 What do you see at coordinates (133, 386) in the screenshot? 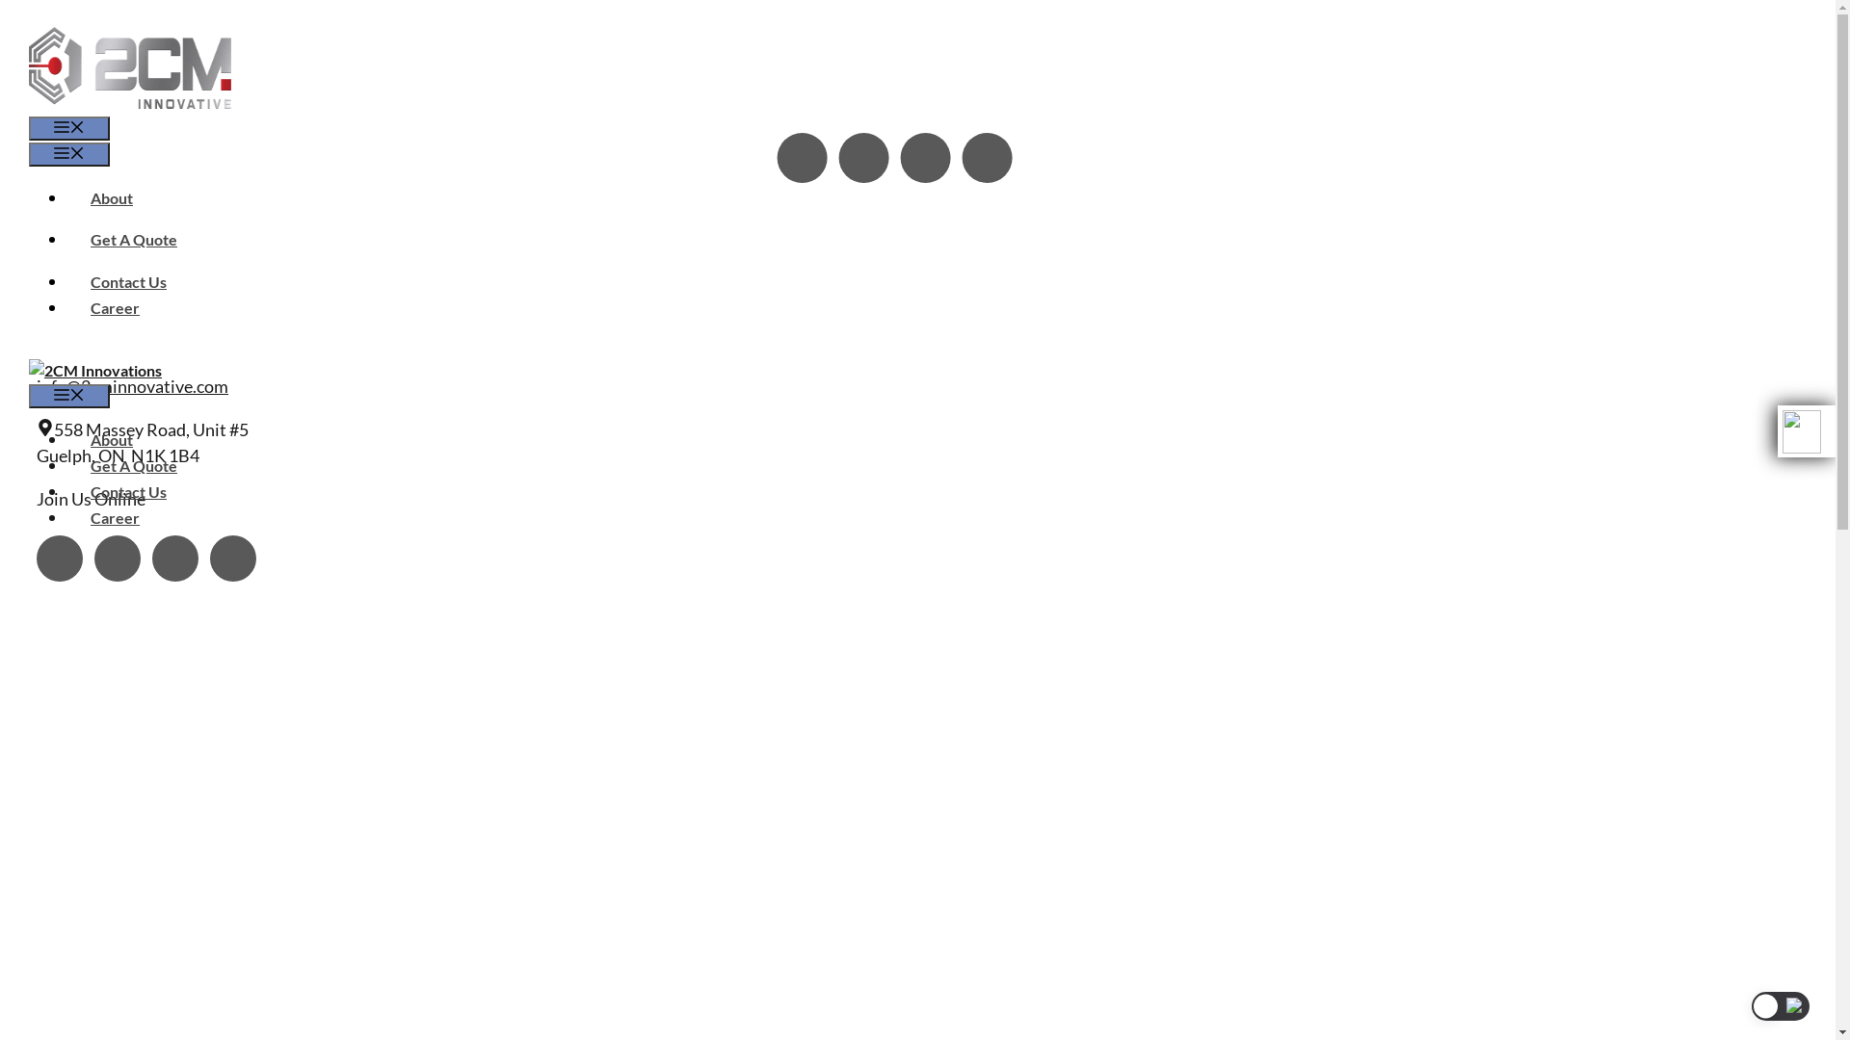
I see `info@2cminnovative.com` at bounding box center [133, 386].